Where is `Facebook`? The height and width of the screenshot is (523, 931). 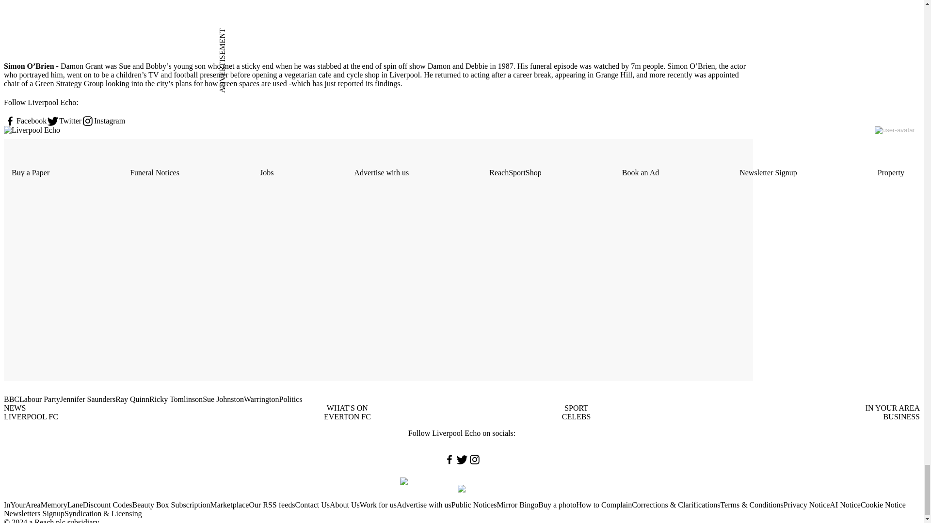
Facebook is located at coordinates (25, 121).